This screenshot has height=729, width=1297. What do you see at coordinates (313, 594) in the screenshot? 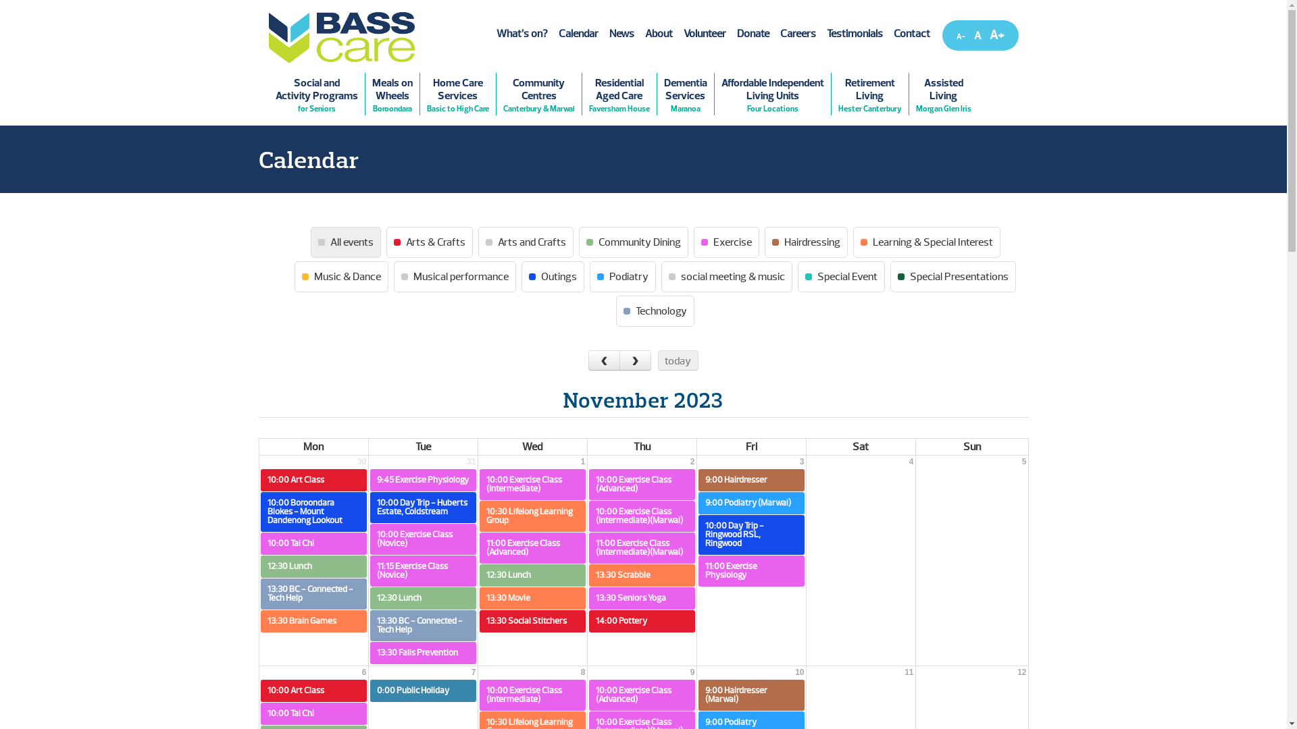
I see `13:30 BC - Connected - Tech Help
   ` at bounding box center [313, 594].